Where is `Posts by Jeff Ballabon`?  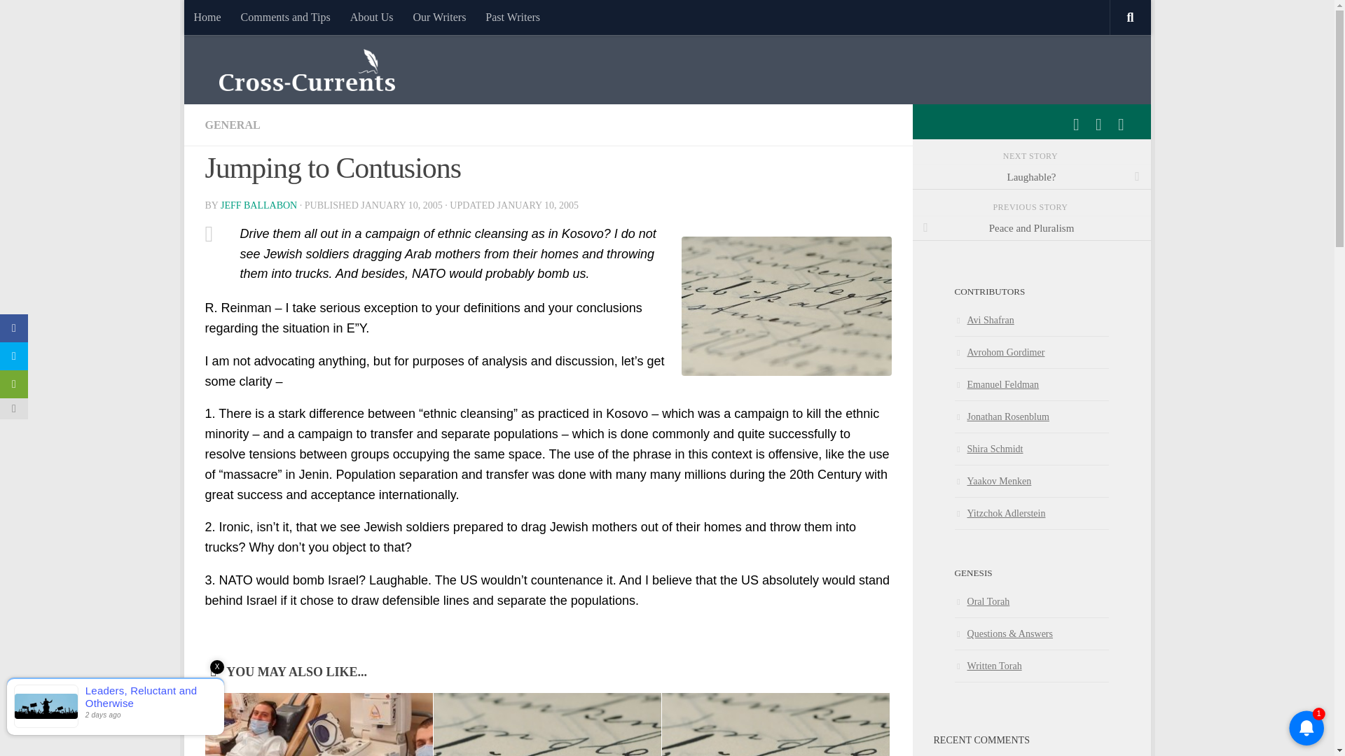
Posts by Jeff Ballabon is located at coordinates (258, 206).